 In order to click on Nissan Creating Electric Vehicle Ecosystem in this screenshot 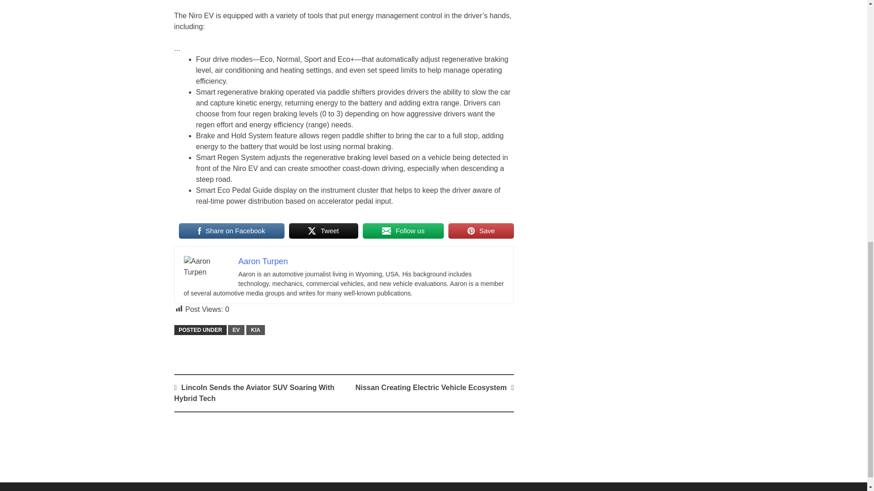, I will do `click(431, 387)`.